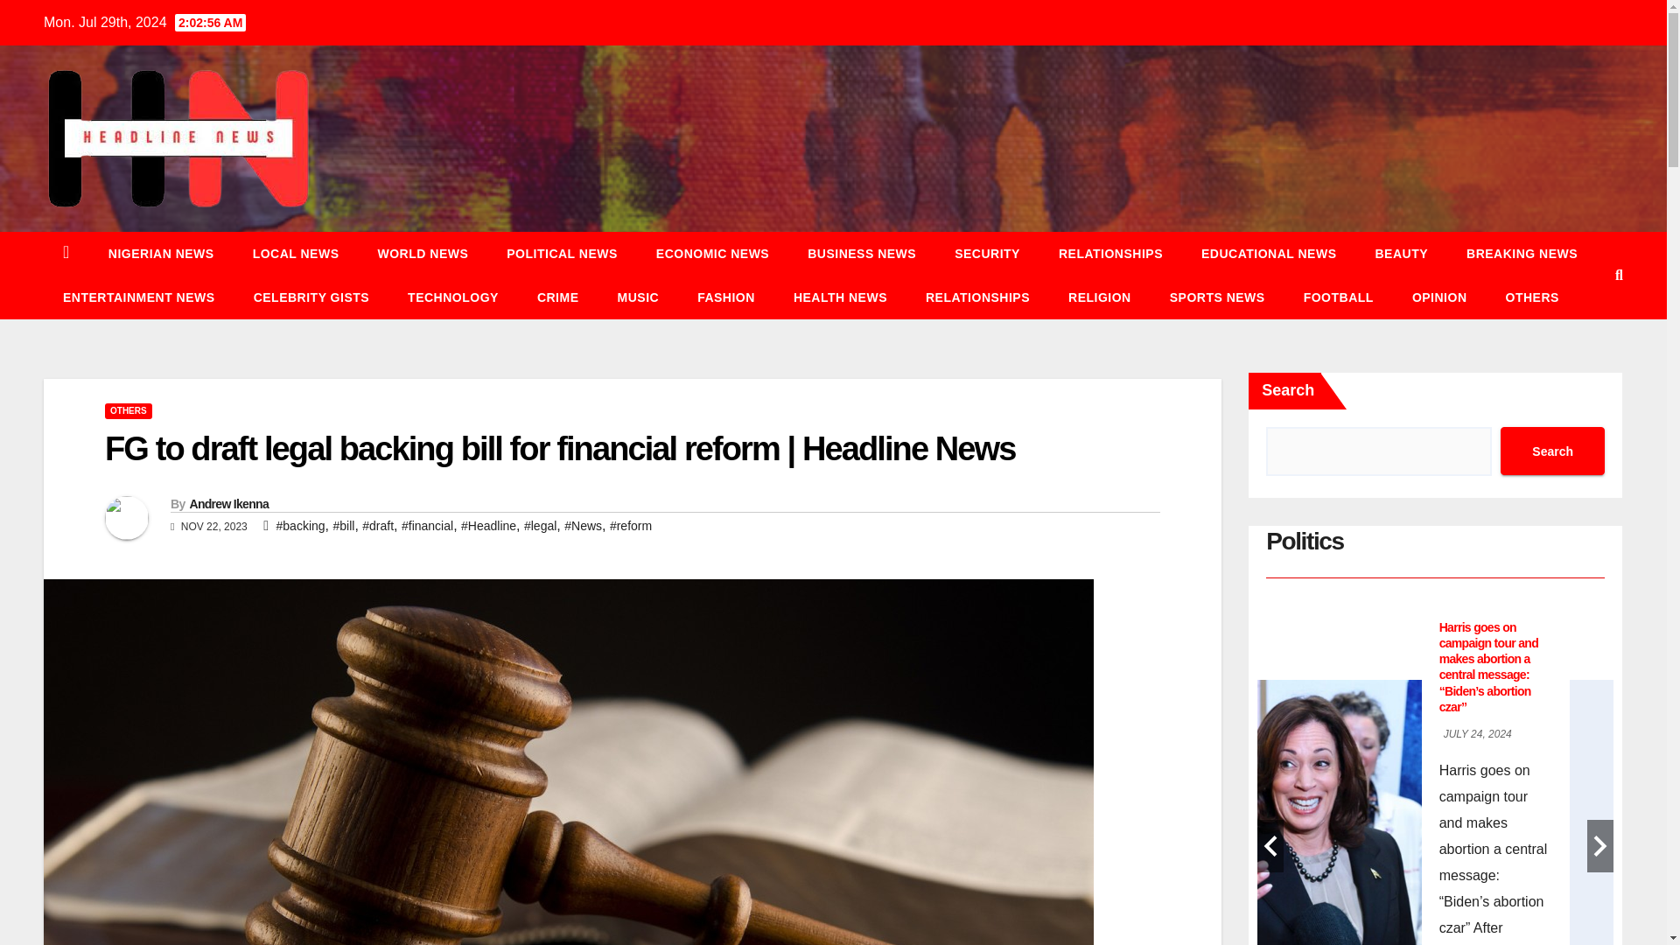 The image size is (1680, 945). What do you see at coordinates (712, 254) in the screenshot?
I see `Economic News` at bounding box center [712, 254].